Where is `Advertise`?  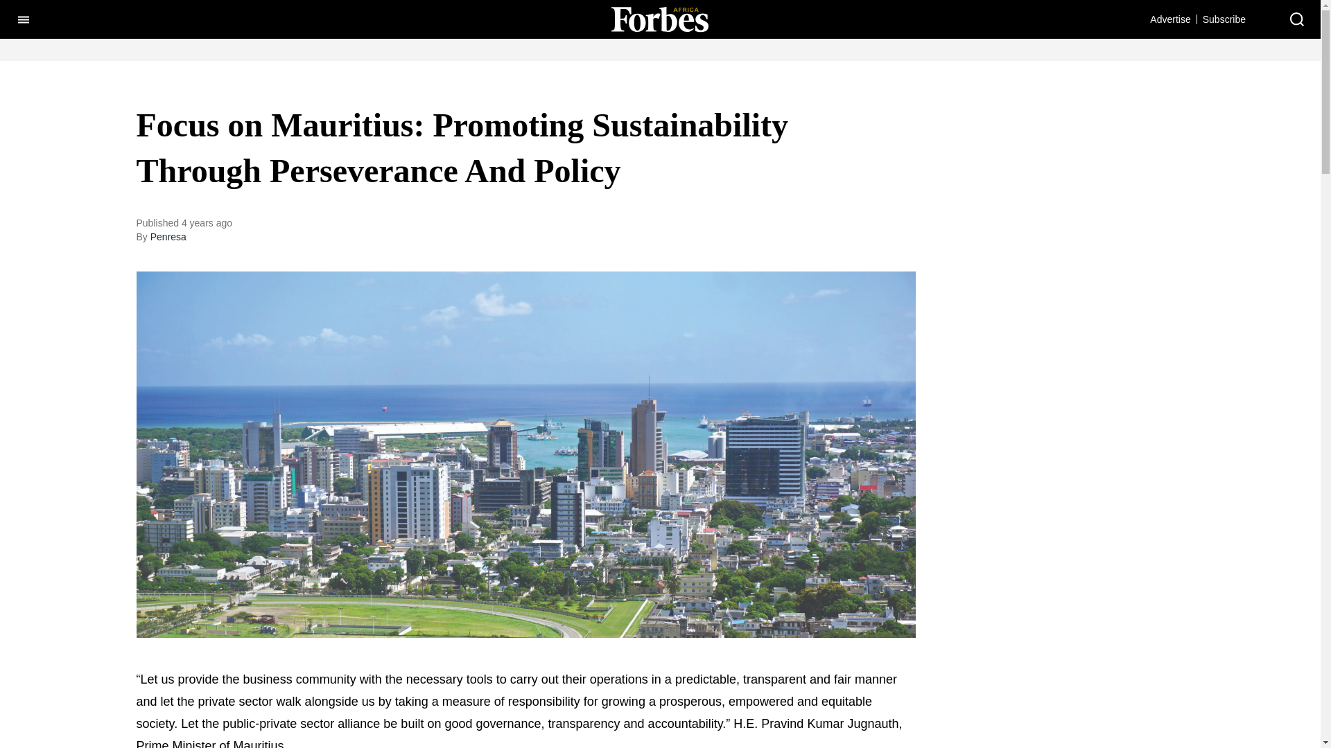
Advertise is located at coordinates (1169, 19).